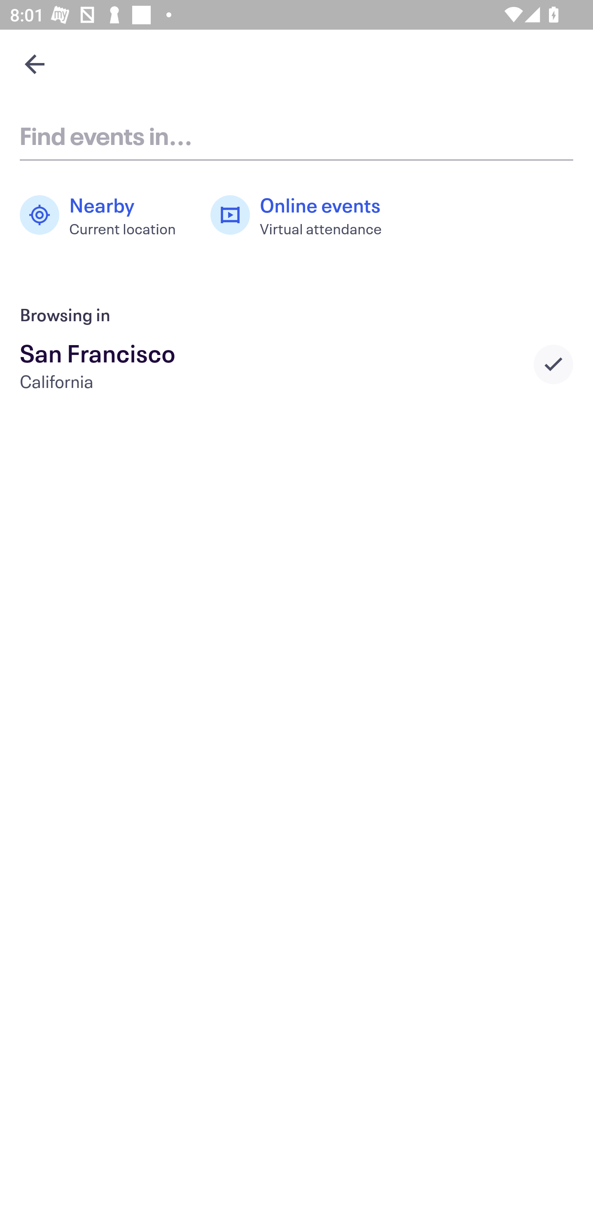 The height and width of the screenshot is (1219, 593). Describe the element at coordinates (296, 364) in the screenshot. I see `San Francisco California Selected city` at that location.